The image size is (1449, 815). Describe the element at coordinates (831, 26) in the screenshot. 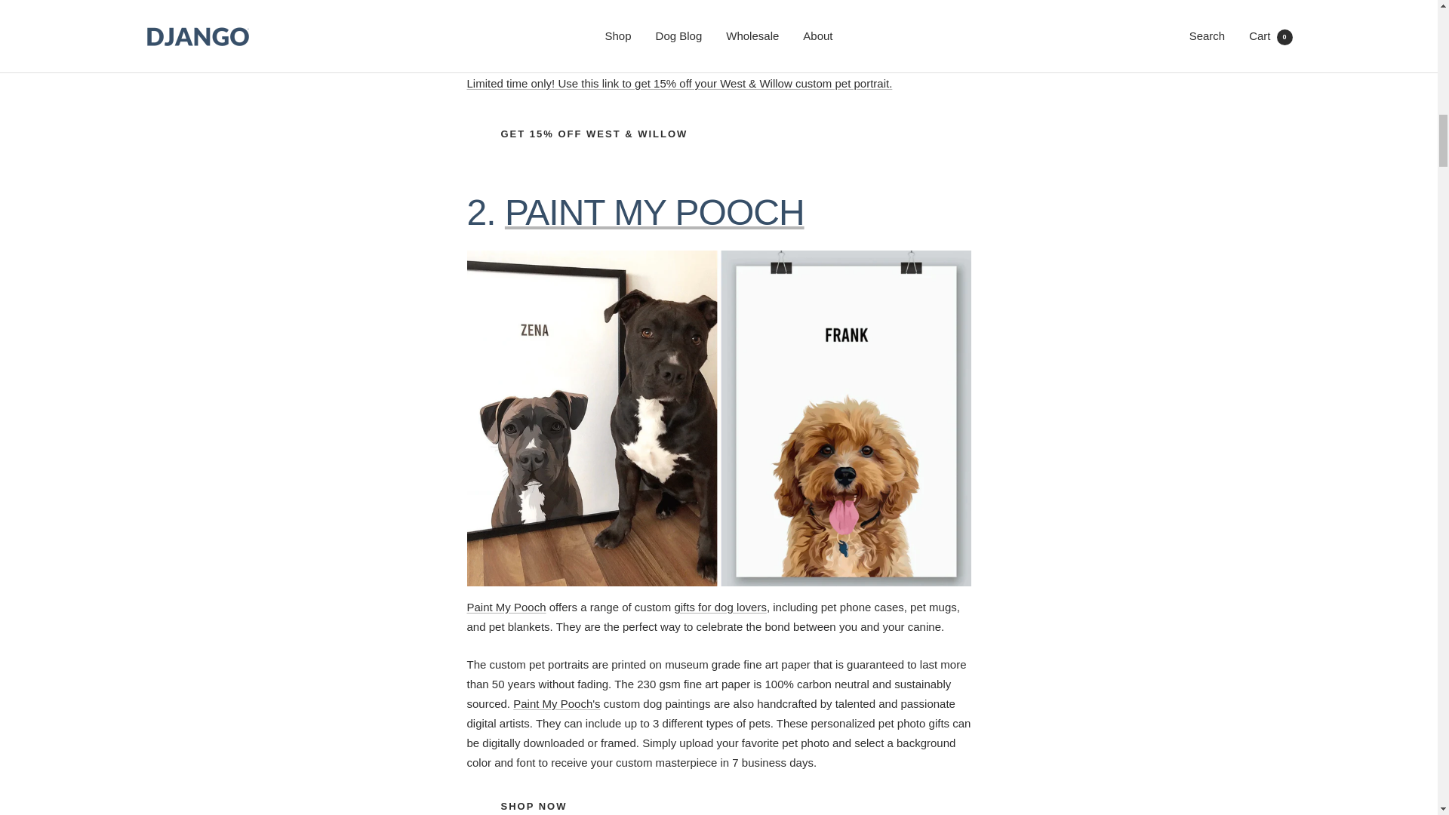

I see `Best Friends Animal Society` at that location.